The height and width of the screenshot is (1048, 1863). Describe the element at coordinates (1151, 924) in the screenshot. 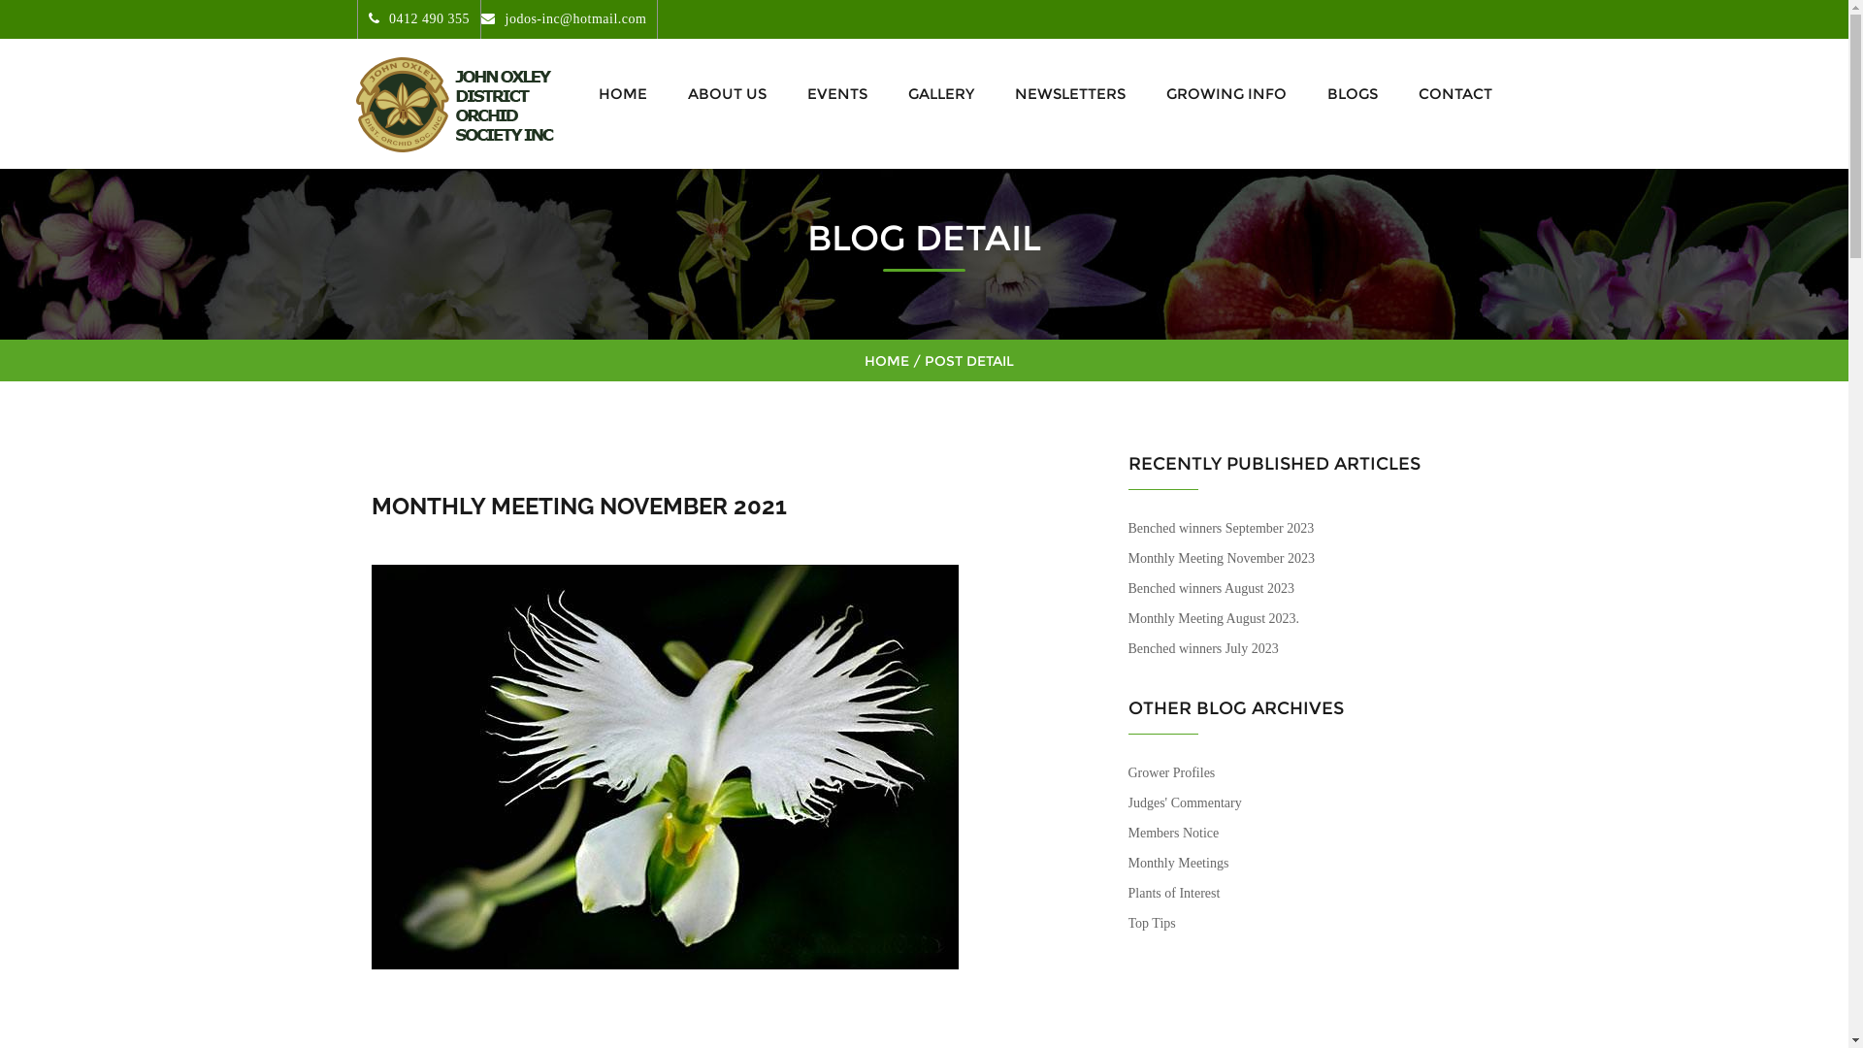

I see `Top Tips` at that location.